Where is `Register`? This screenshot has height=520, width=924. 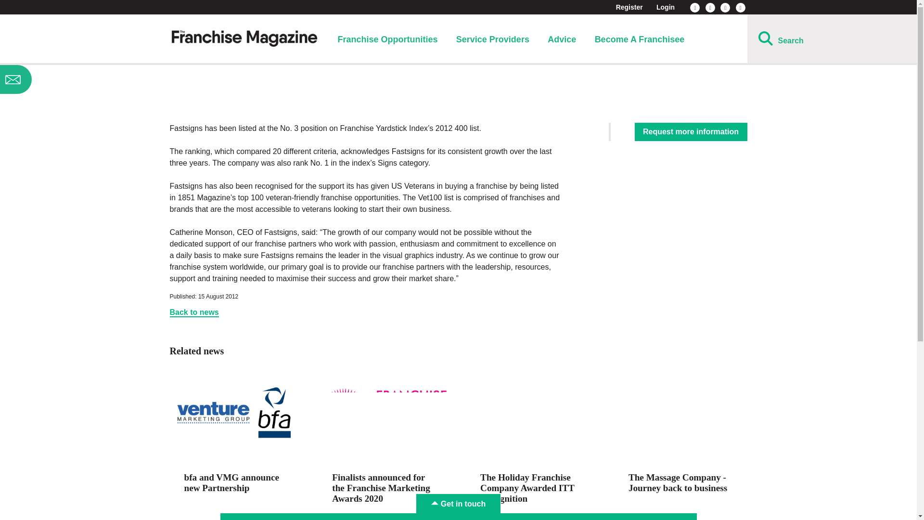
Register is located at coordinates (629, 7).